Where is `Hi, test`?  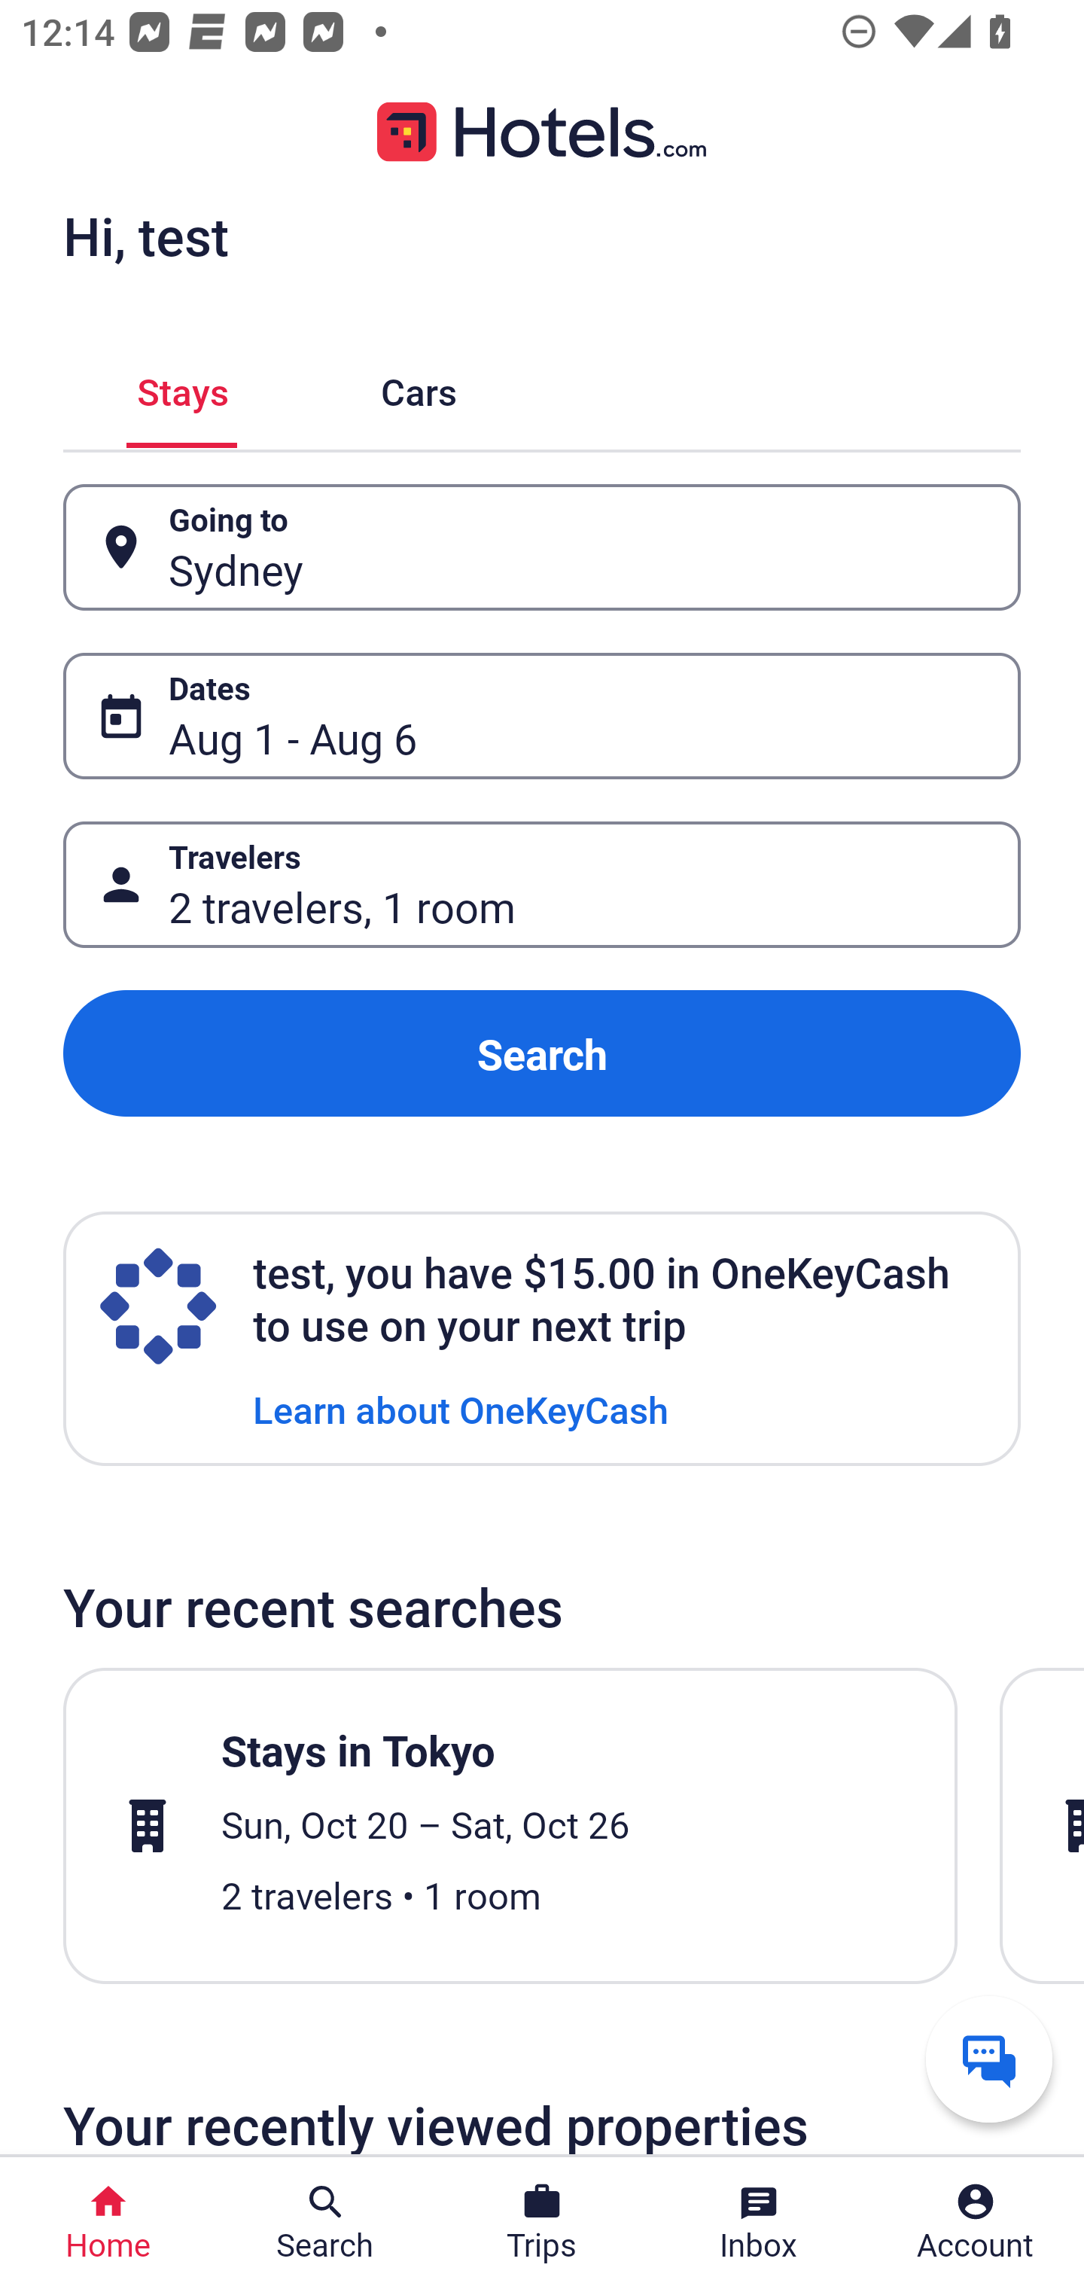 Hi, test is located at coordinates (145, 236).